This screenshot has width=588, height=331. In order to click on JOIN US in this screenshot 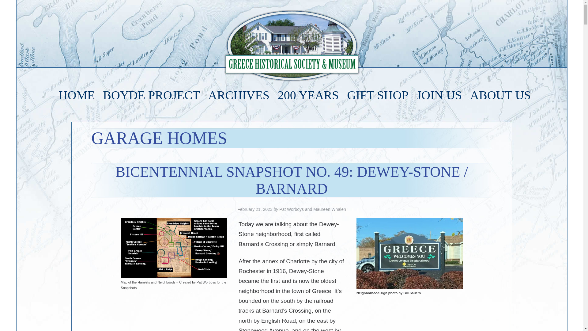, I will do `click(439, 95)`.